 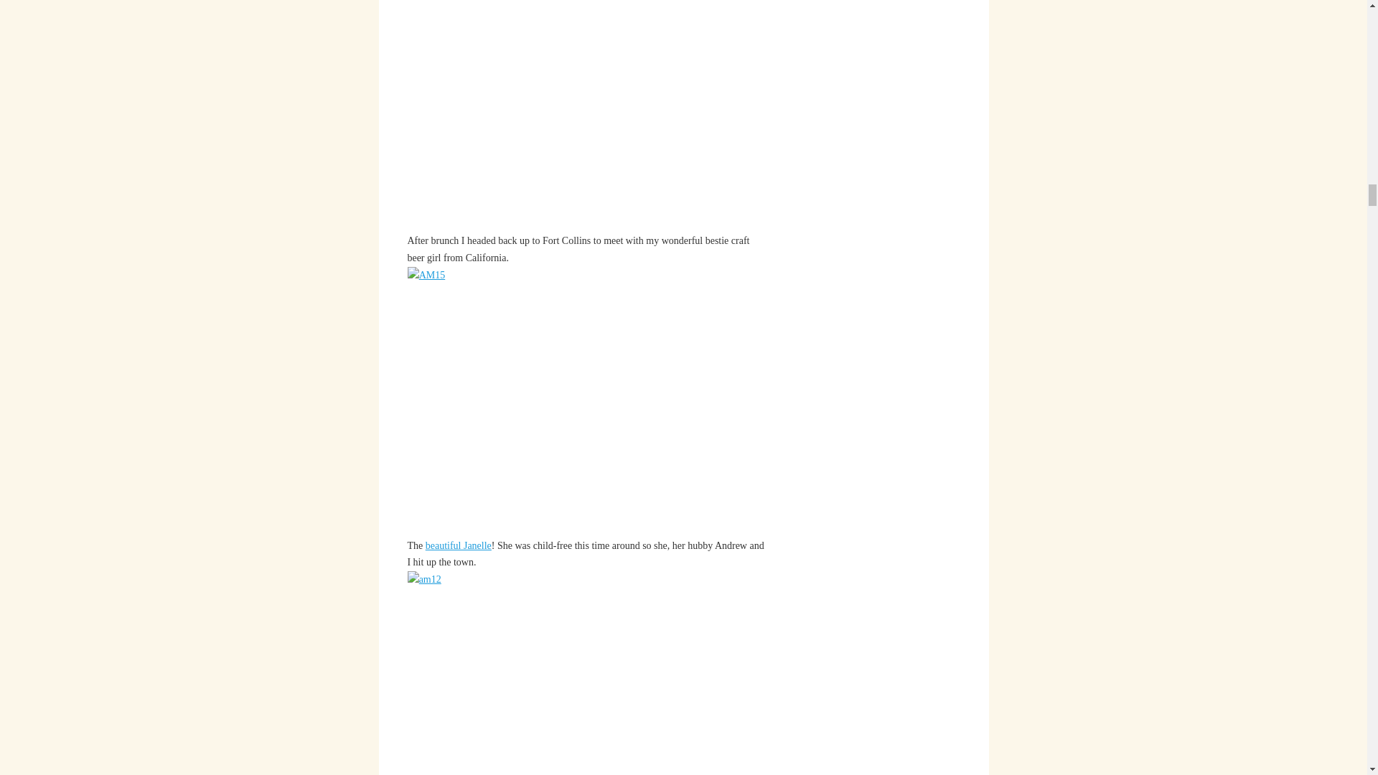 I want to click on Enegren Brewing Company, so click(x=459, y=545).